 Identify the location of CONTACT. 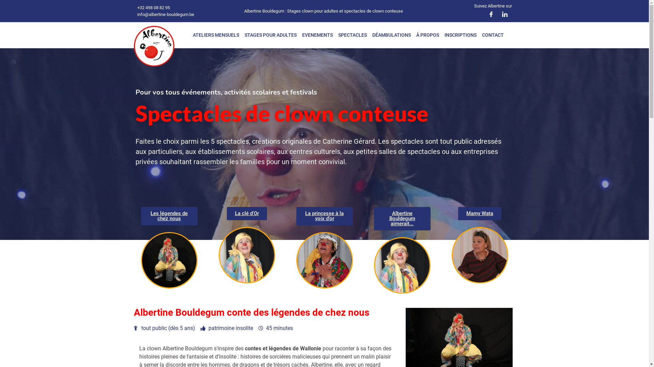
(493, 35).